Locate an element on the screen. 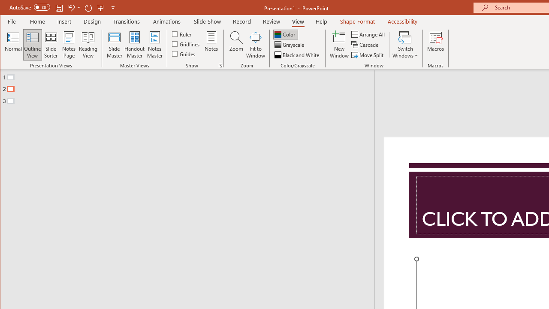 This screenshot has width=549, height=309. Notes Page is located at coordinates (69, 45).